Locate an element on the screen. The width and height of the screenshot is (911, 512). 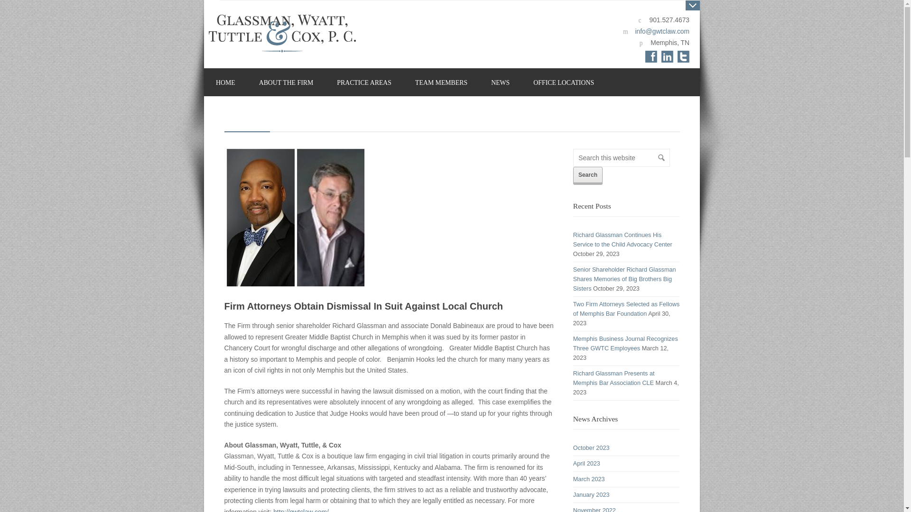
Richard Glassman Presents at Memphis Bar Association CLE is located at coordinates (614, 378).